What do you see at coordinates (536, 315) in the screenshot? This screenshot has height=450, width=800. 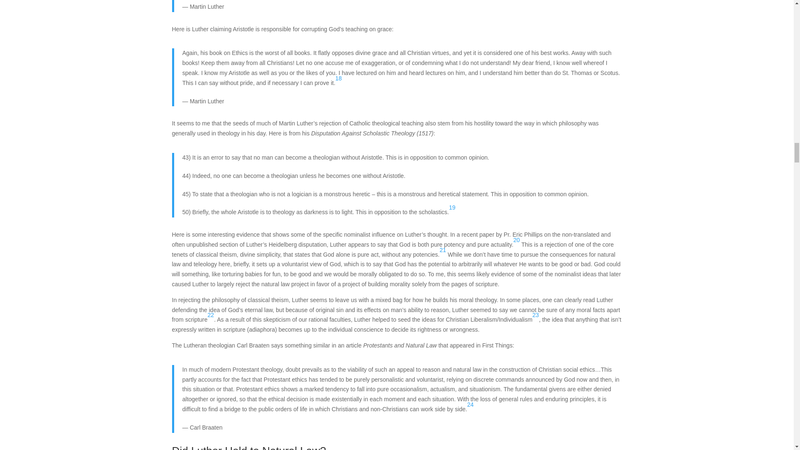 I see `23` at bounding box center [536, 315].